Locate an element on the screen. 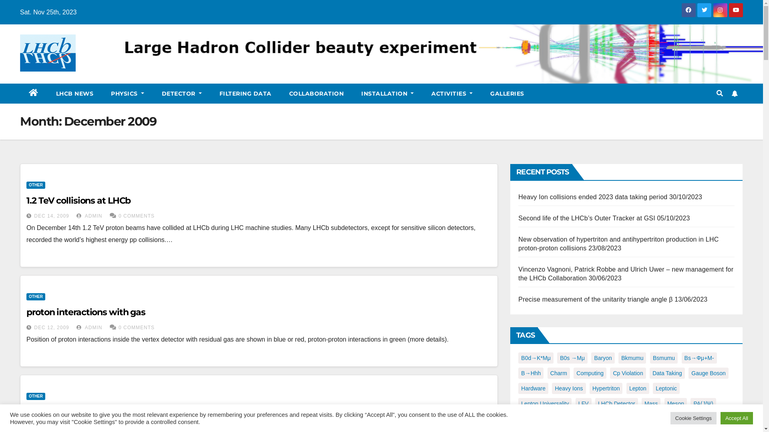  FILTERING DATA is located at coordinates (246, 94).